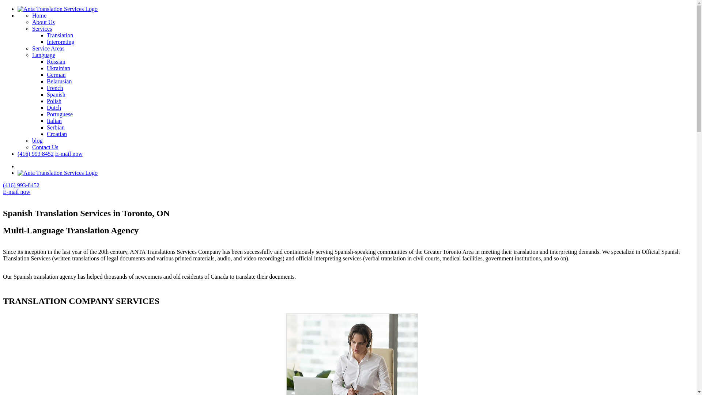 This screenshot has height=395, width=702. Describe the element at coordinates (54, 101) in the screenshot. I see `Polish` at that location.